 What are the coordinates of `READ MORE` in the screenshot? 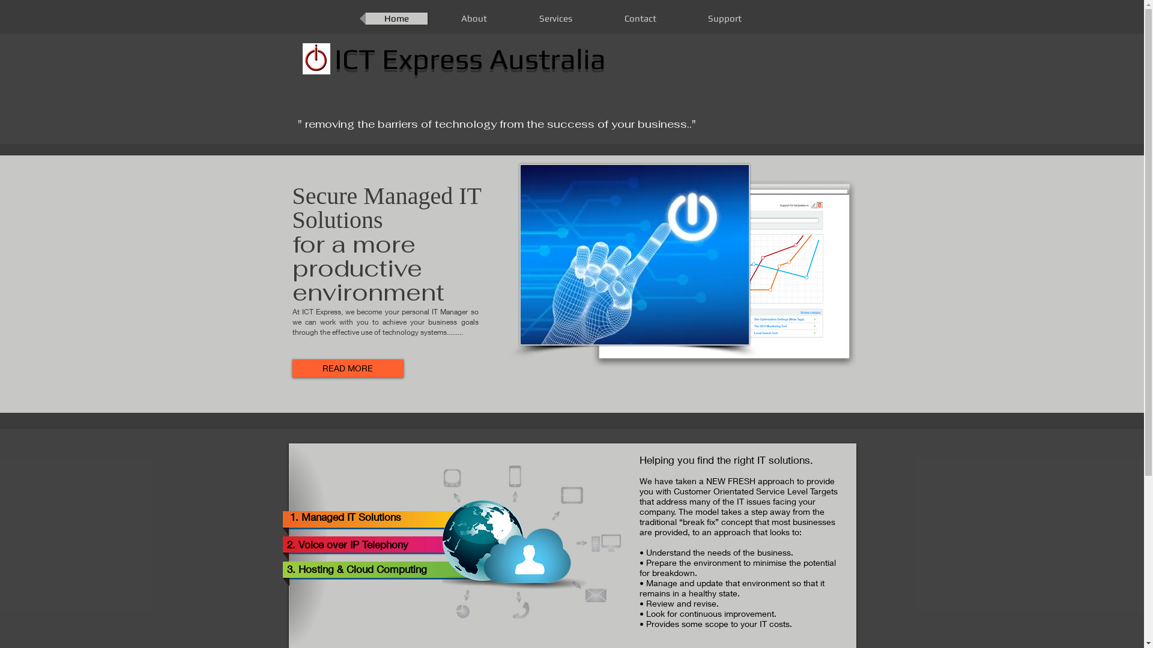 It's located at (347, 368).